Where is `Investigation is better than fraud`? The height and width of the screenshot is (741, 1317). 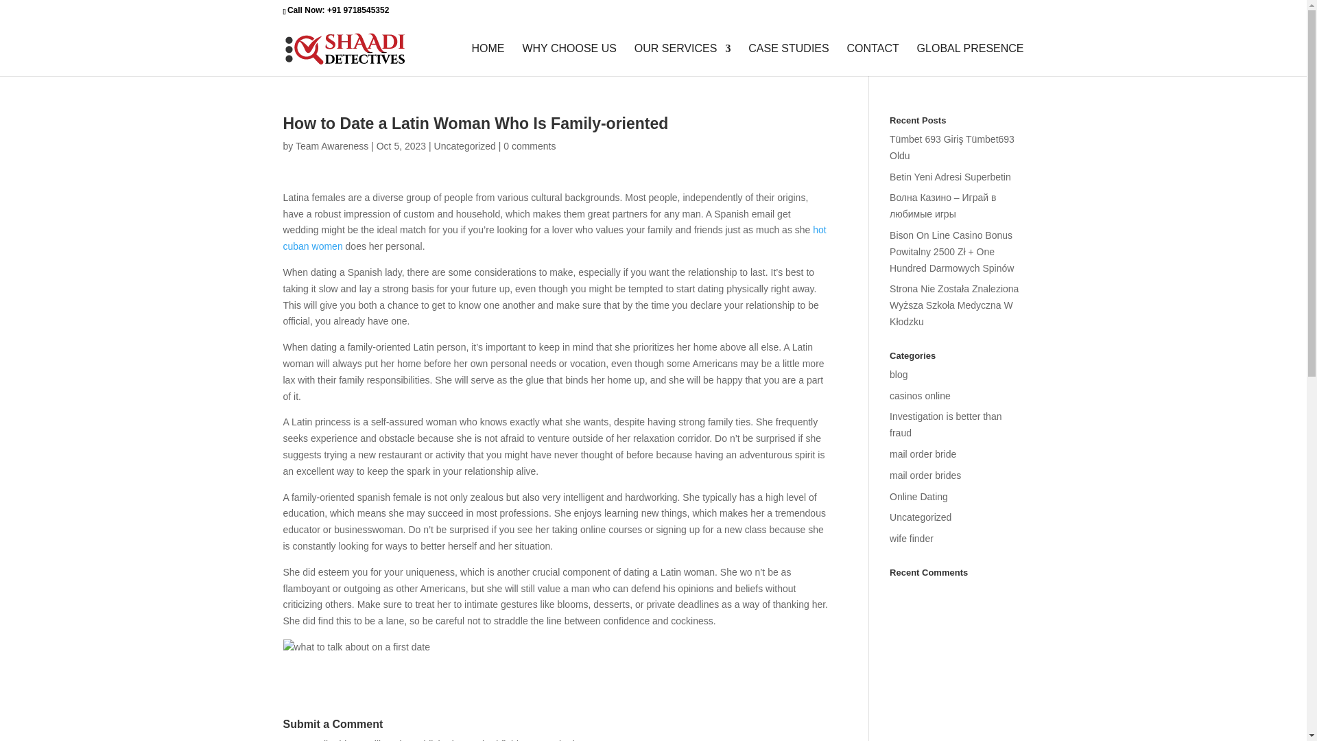
Investigation is better than fraud is located at coordinates (945, 425).